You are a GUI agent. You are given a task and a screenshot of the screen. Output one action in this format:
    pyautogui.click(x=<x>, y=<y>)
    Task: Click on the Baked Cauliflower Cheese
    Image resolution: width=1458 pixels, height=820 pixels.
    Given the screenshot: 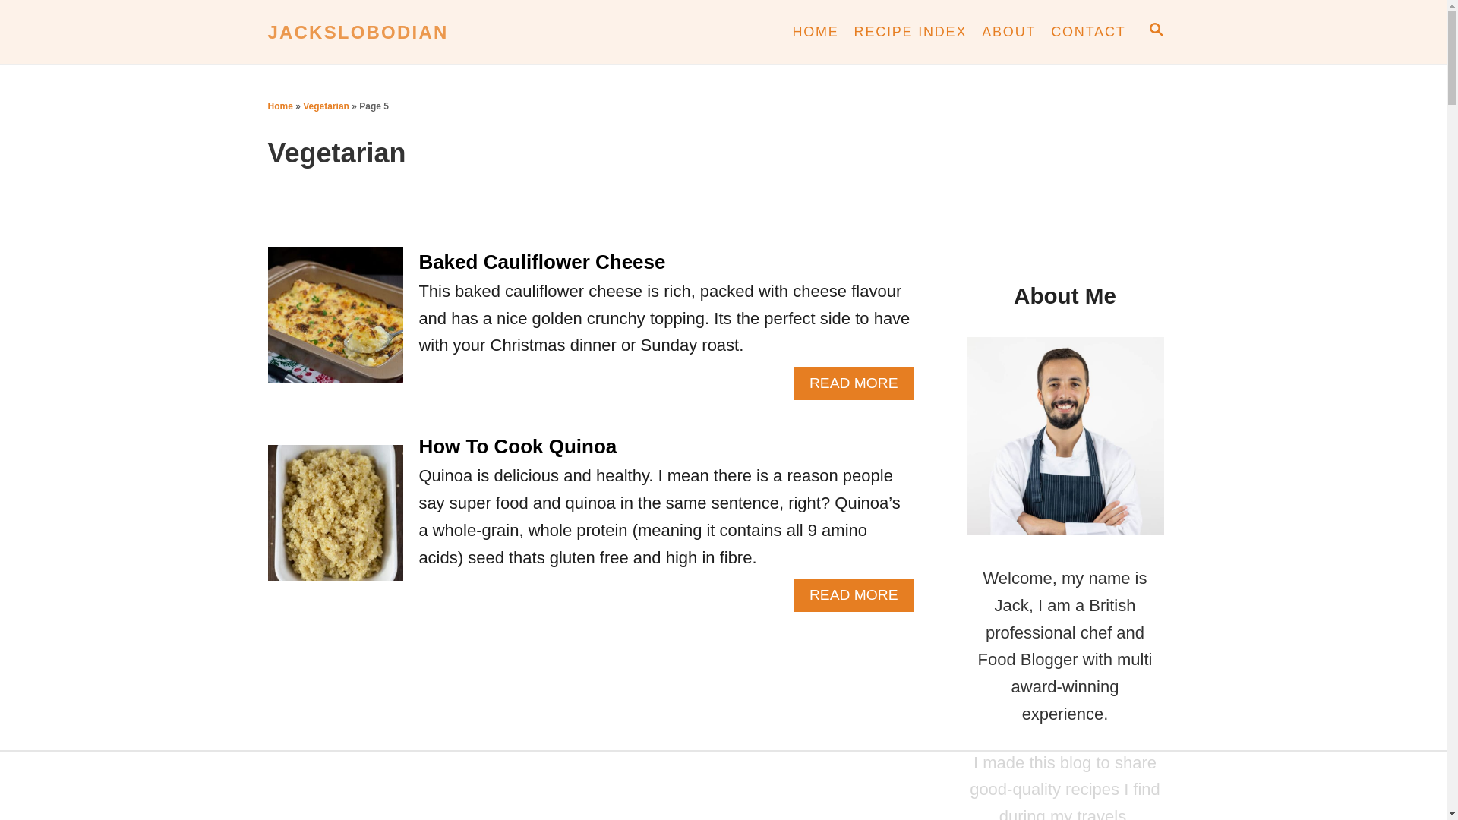 What is the action you would take?
    pyautogui.click(x=1008, y=32)
    